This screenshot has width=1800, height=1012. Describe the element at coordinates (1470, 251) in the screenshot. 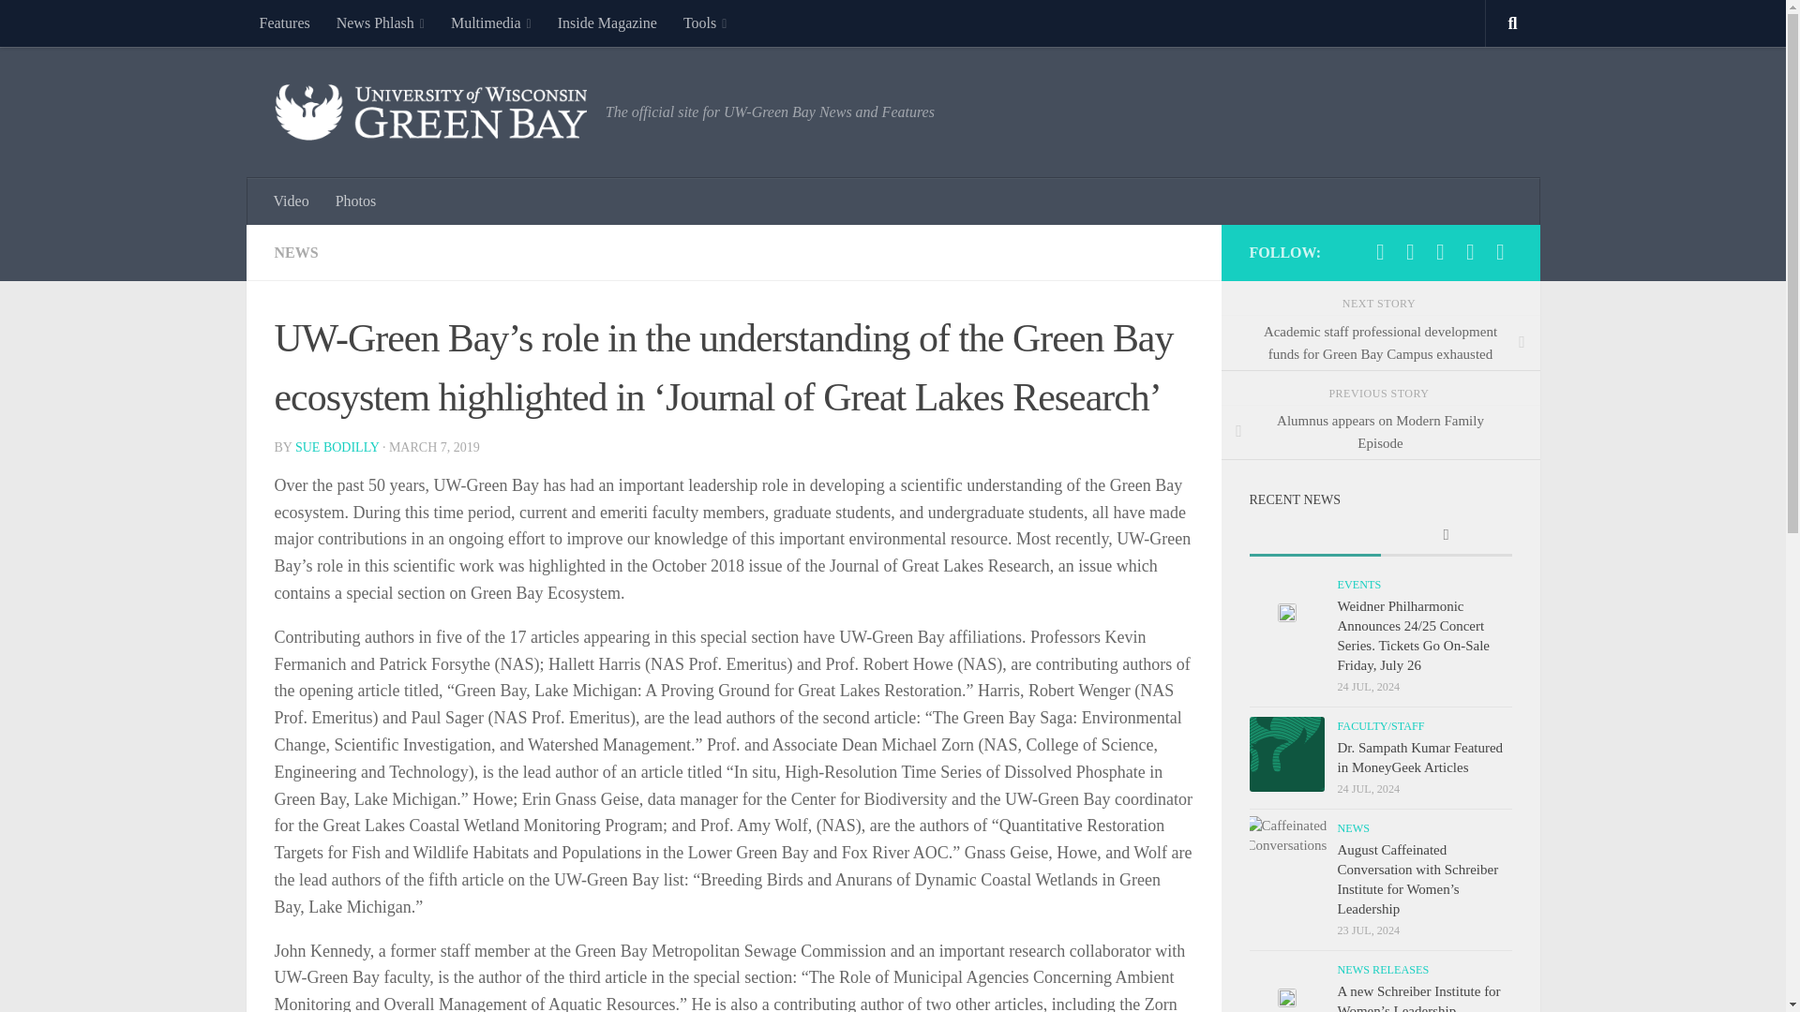

I see `YouTube` at that location.